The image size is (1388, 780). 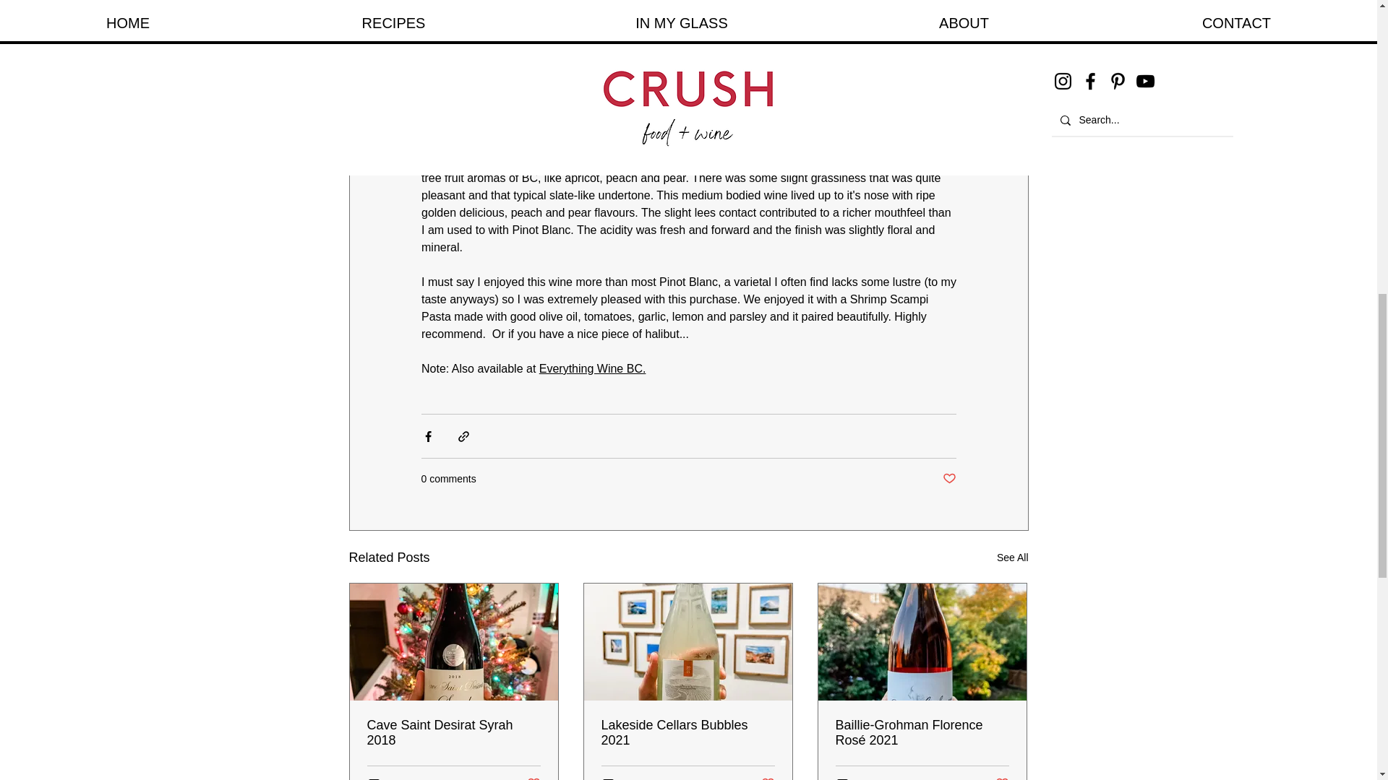 I want to click on Post not marked as liked, so click(x=768, y=777).